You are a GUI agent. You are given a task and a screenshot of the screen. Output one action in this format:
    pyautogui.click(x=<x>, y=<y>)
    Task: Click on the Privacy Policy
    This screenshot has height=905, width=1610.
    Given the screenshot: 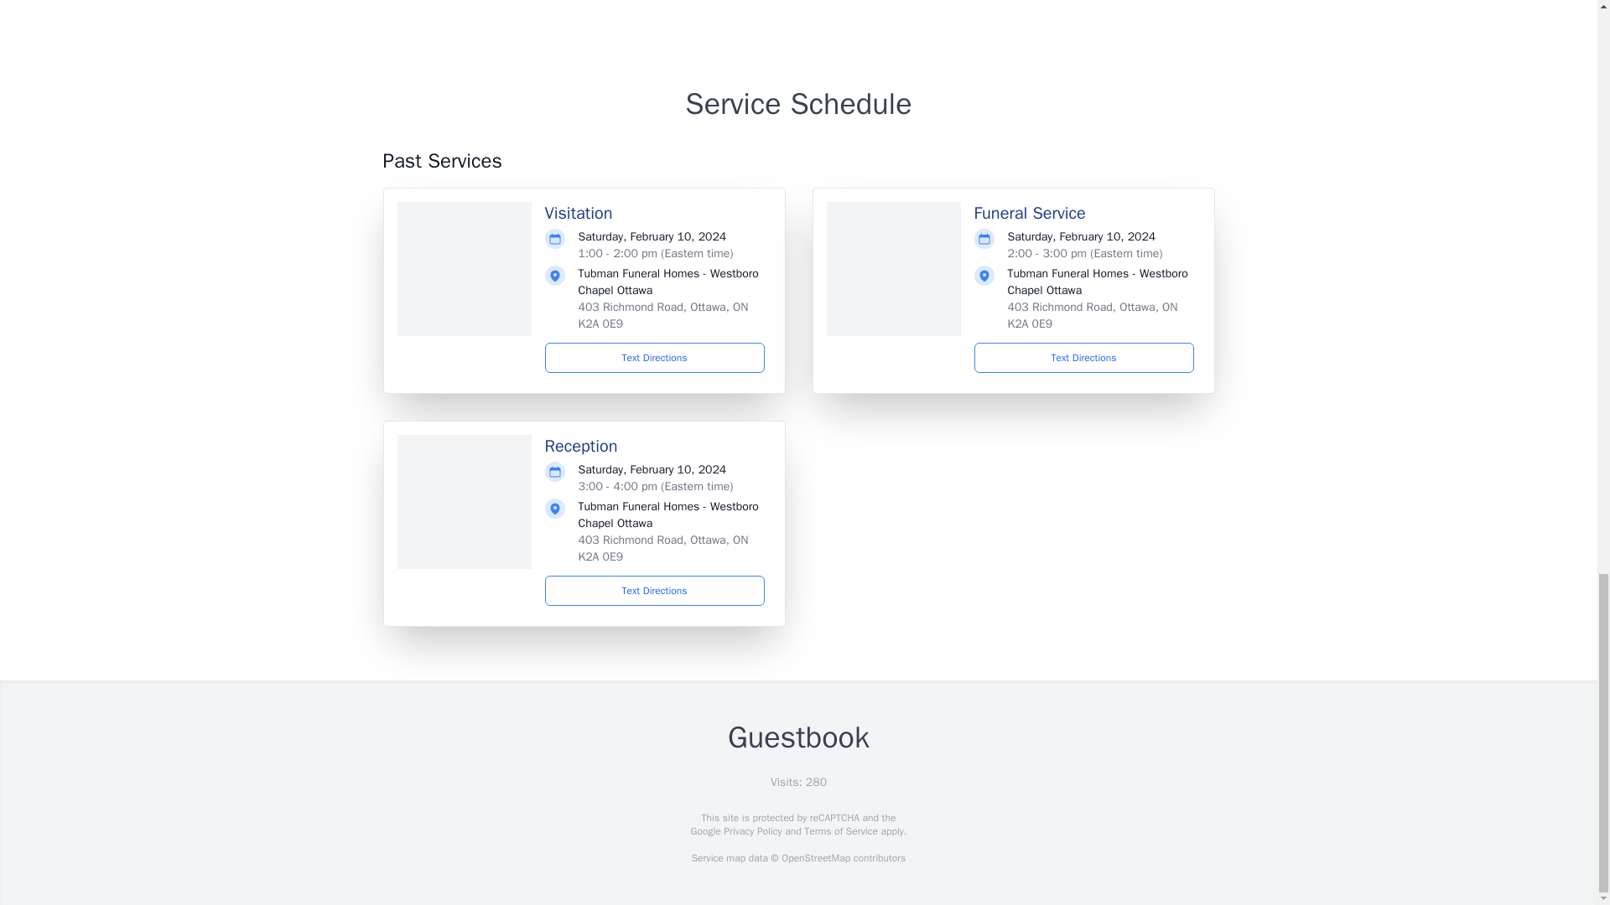 What is the action you would take?
    pyautogui.click(x=751, y=831)
    